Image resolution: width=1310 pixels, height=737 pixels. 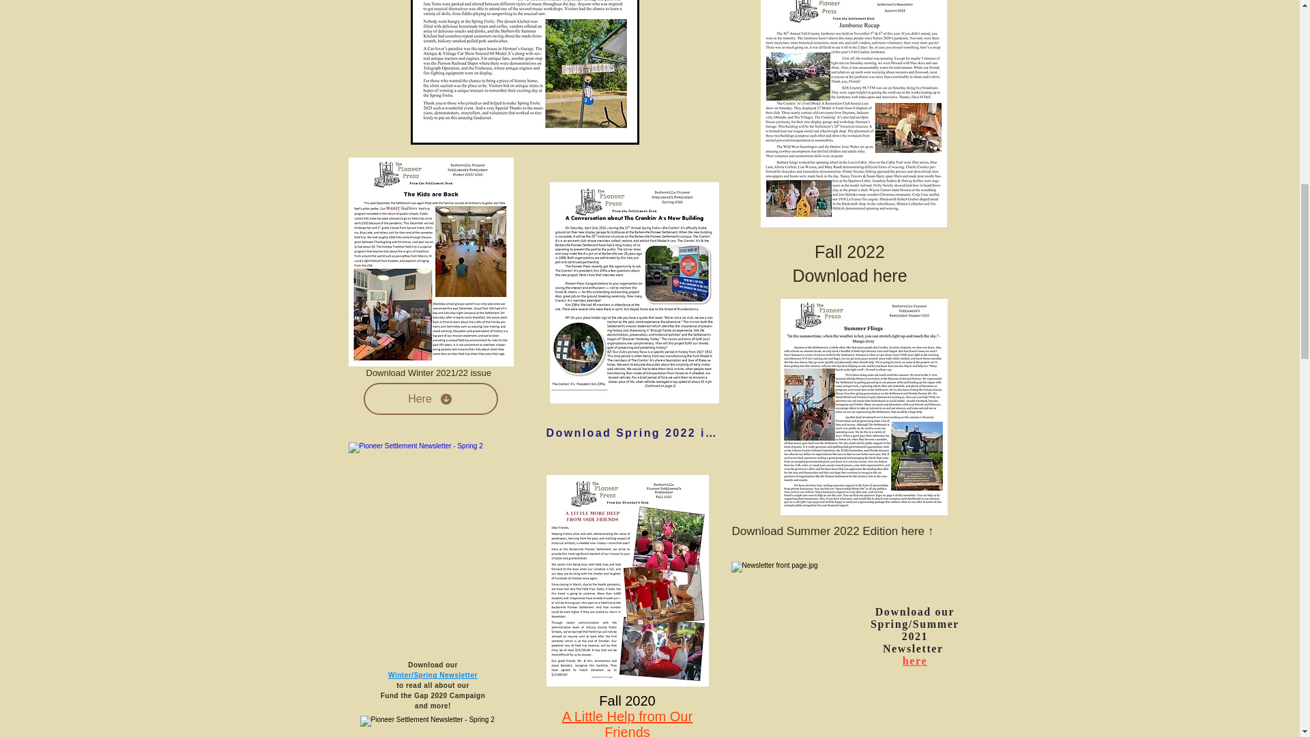 What do you see at coordinates (914, 661) in the screenshot?
I see `here` at bounding box center [914, 661].